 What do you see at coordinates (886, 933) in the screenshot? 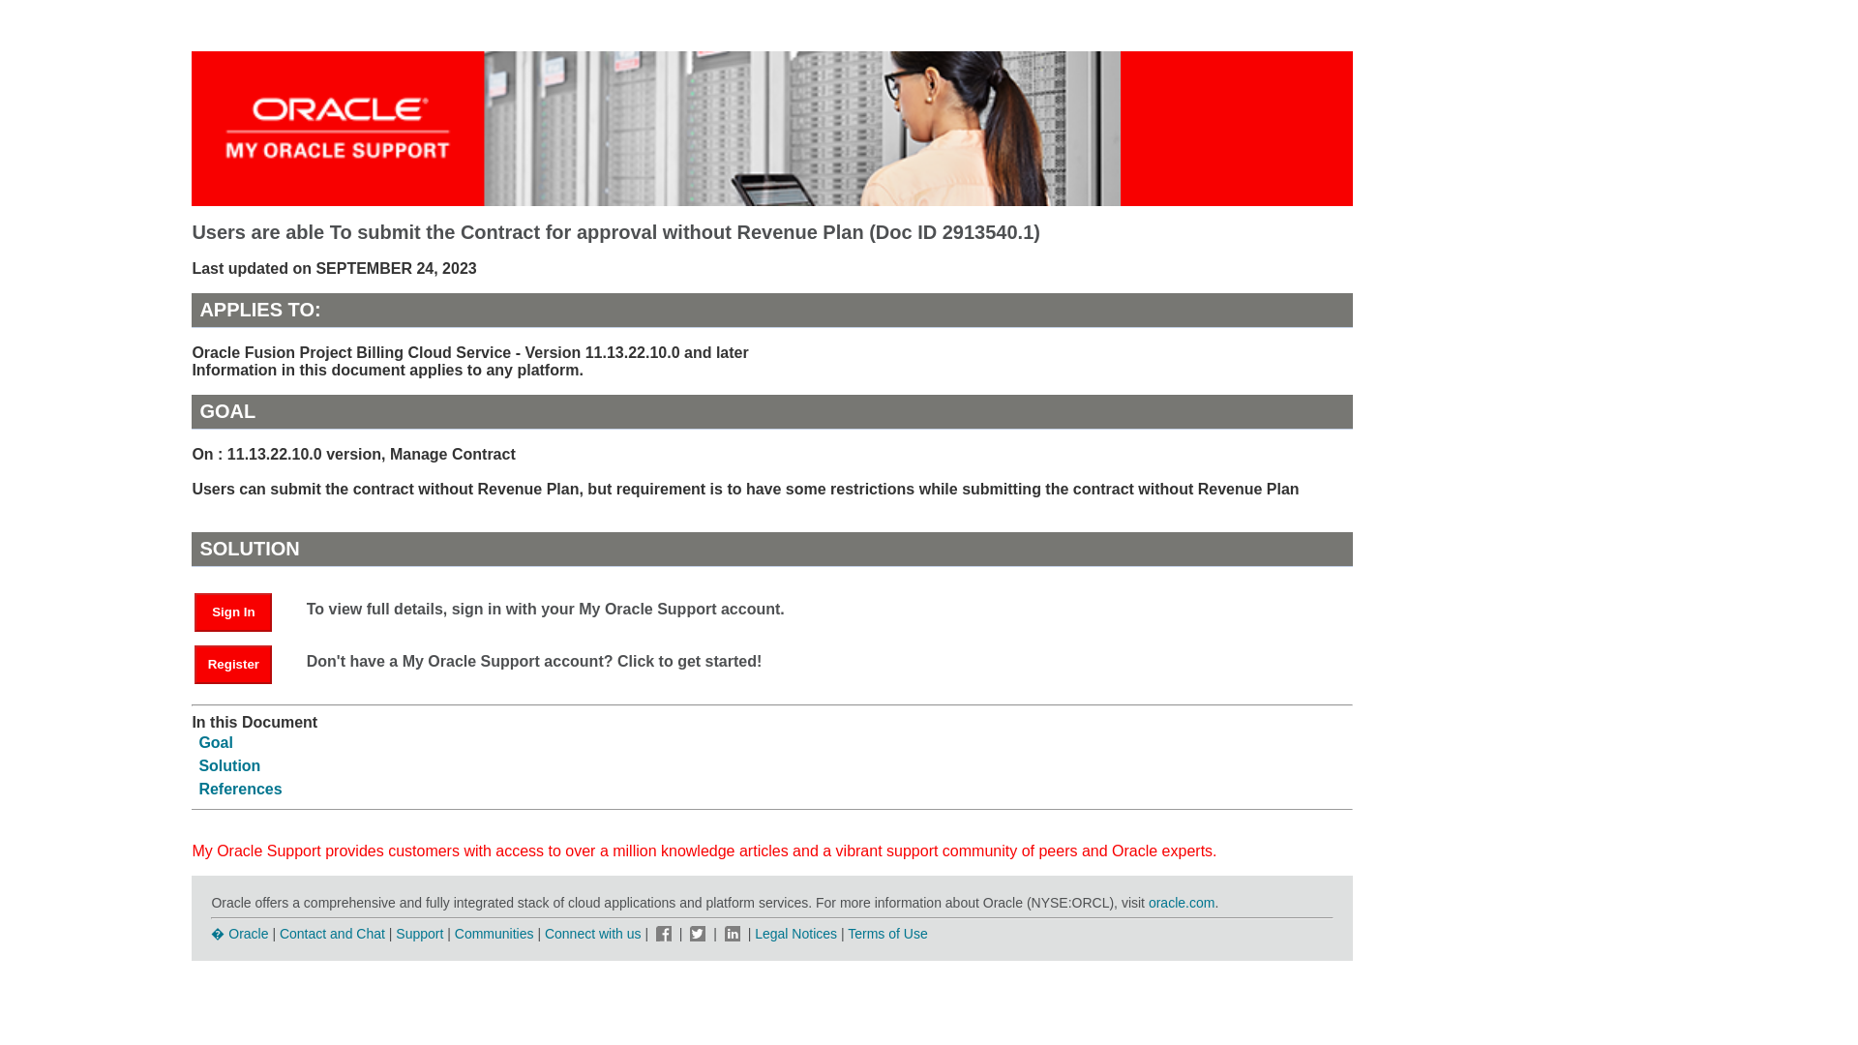
I see `Terms of Use` at bounding box center [886, 933].